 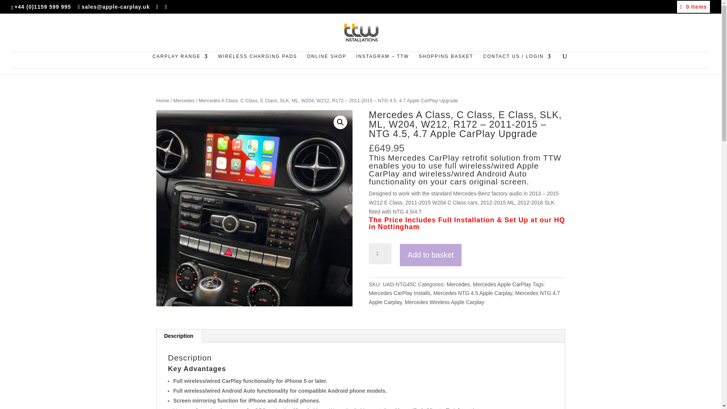 I want to click on CARPLAY RANGE, so click(x=180, y=61).